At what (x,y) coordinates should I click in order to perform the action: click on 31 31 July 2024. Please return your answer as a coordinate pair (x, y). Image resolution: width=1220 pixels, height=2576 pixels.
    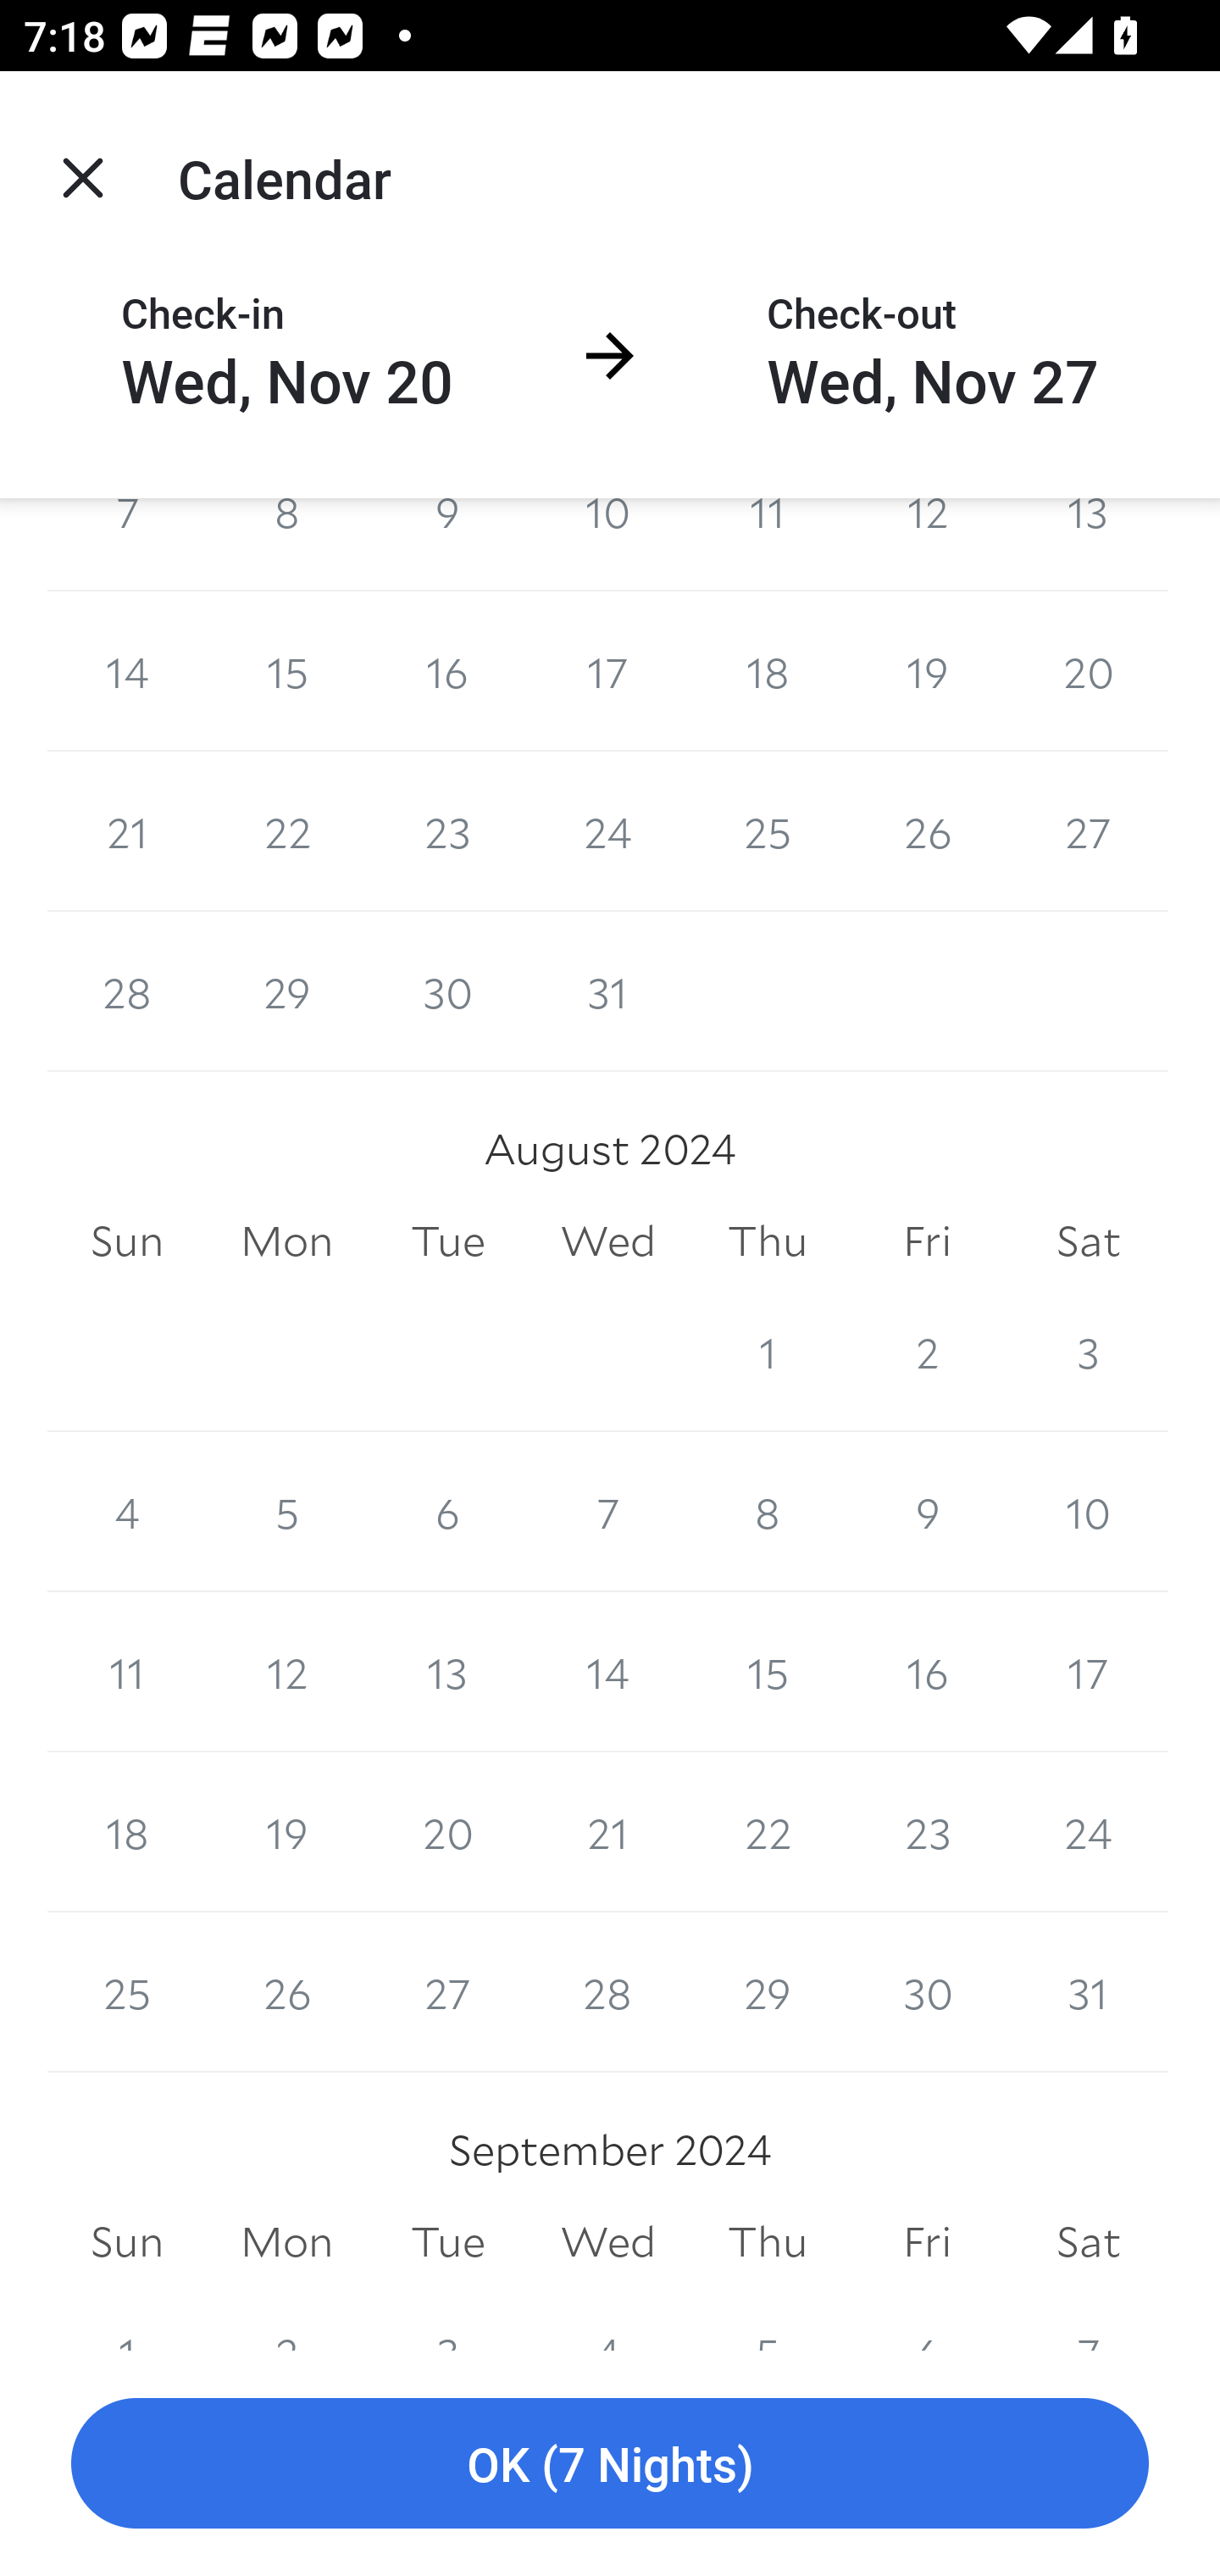
    Looking at the image, I should click on (608, 991).